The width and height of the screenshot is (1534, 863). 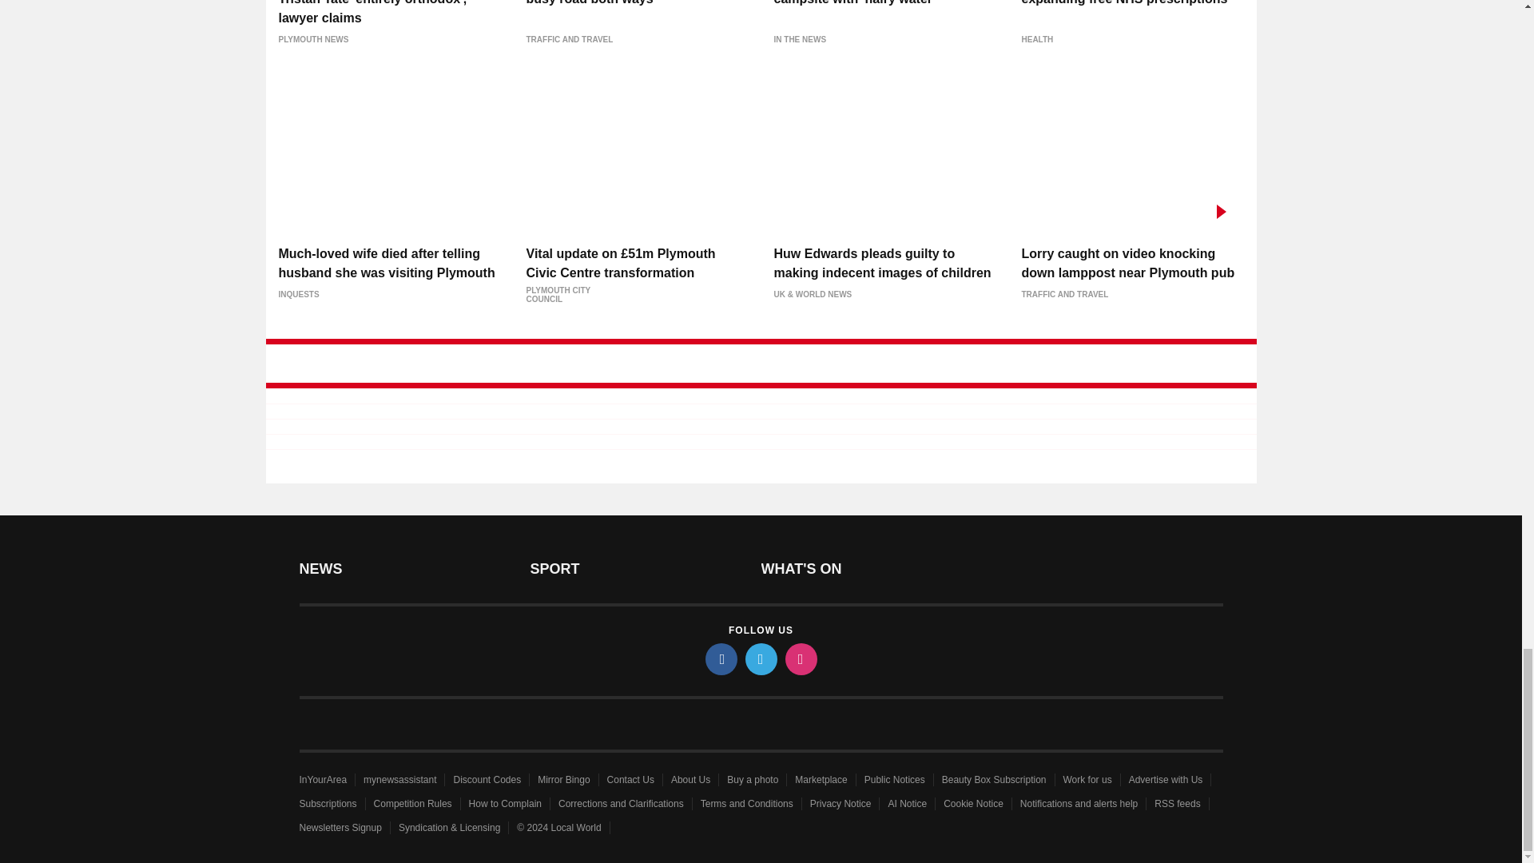 I want to click on instagram, so click(x=800, y=658).